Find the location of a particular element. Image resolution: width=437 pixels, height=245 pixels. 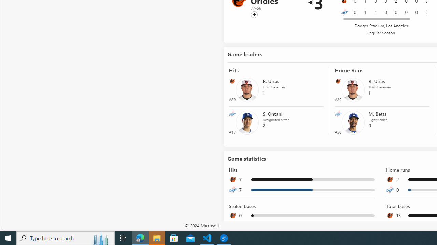

M. Betts is located at coordinates (353, 122).